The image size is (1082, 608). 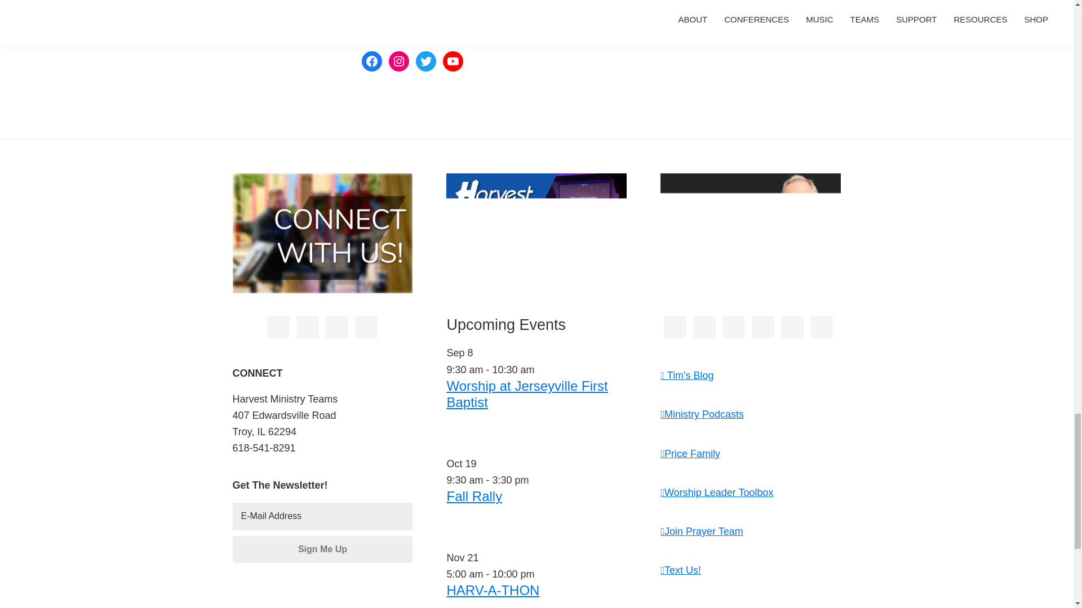 What do you see at coordinates (473, 497) in the screenshot?
I see `Fall Rally` at bounding box center [473, 497].